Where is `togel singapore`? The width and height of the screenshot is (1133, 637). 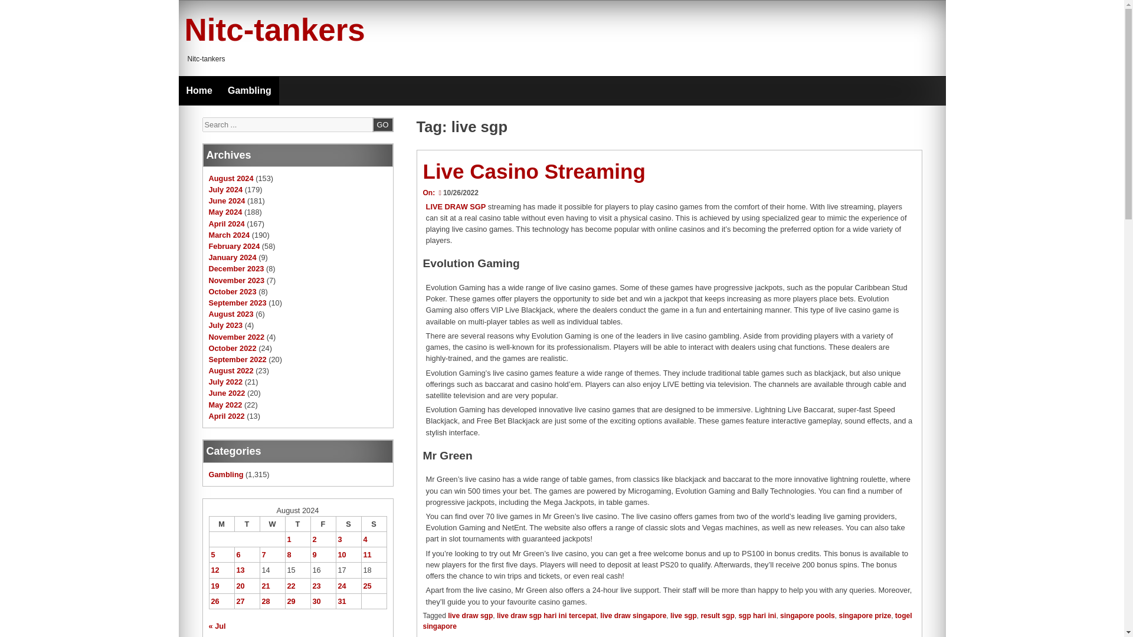 togel singapore is located at coordinates (667, 620).